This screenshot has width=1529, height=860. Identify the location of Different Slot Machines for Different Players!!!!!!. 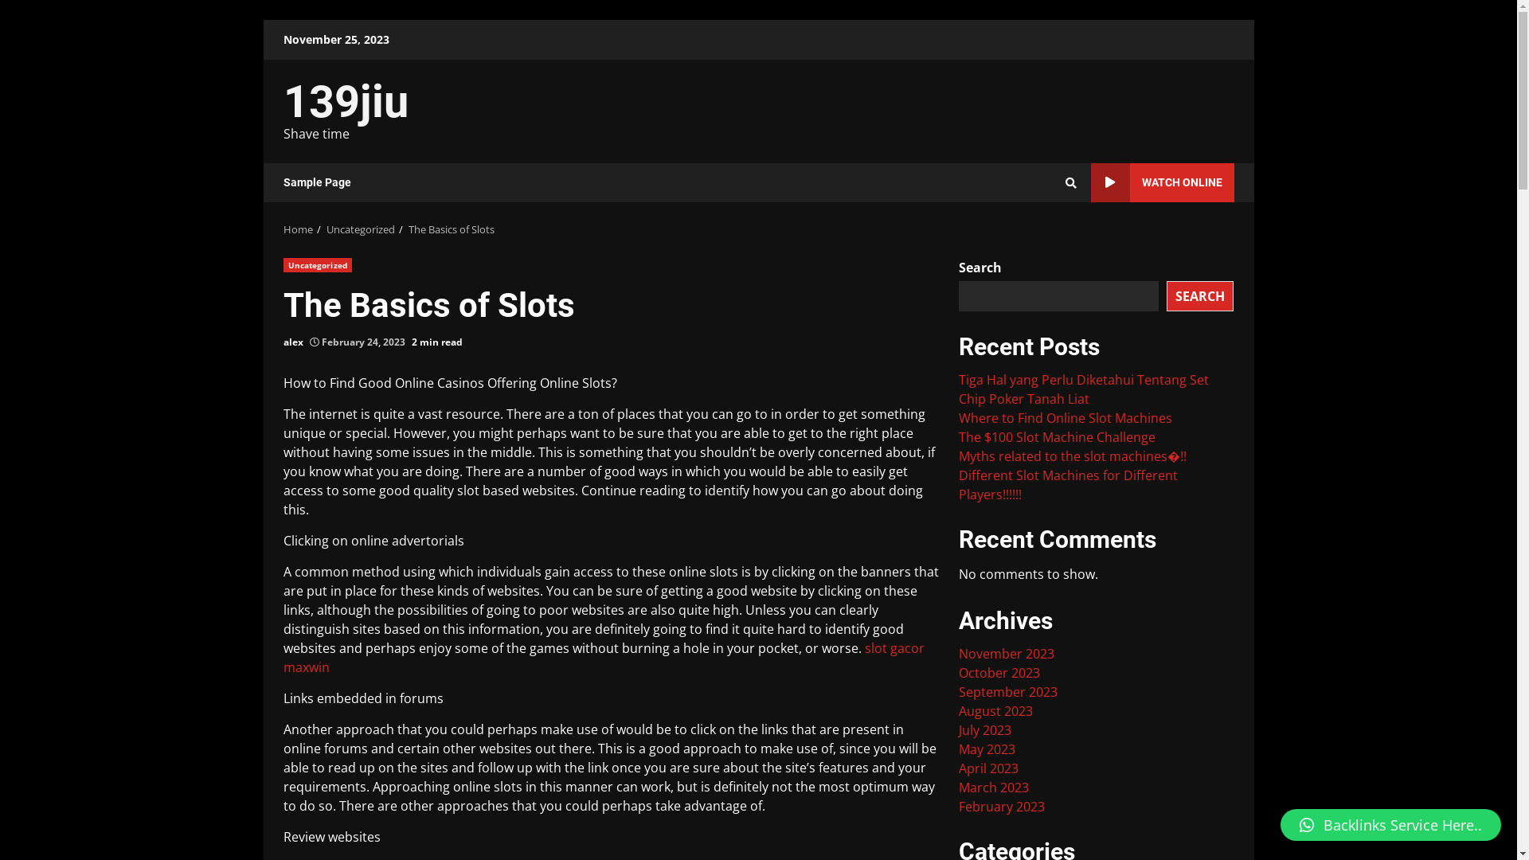
(1069, 485).